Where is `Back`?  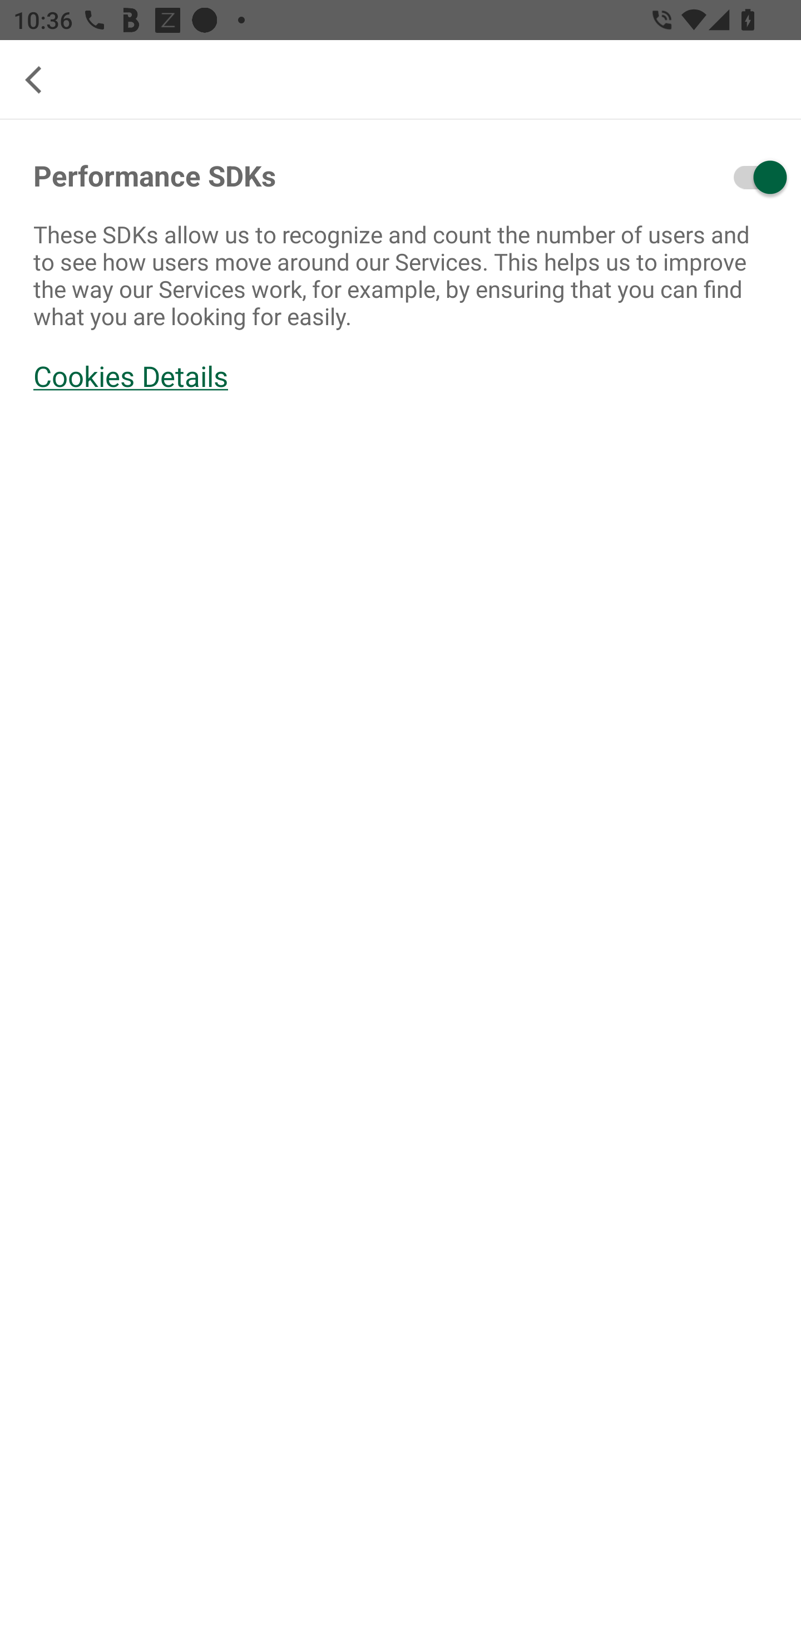 Back is located at coordinates (41, 80).